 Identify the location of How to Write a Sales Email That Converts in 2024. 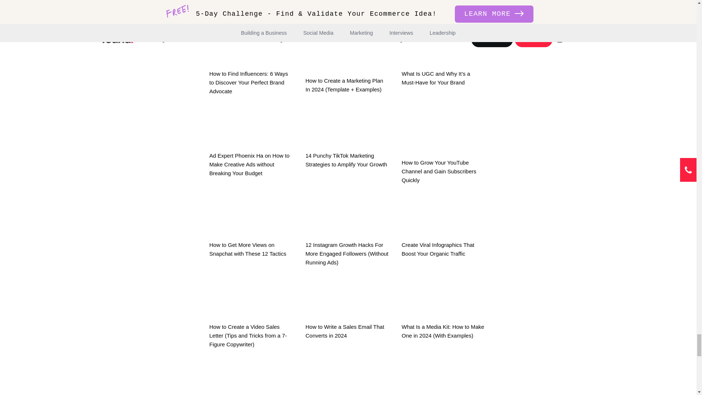
(347, 309).